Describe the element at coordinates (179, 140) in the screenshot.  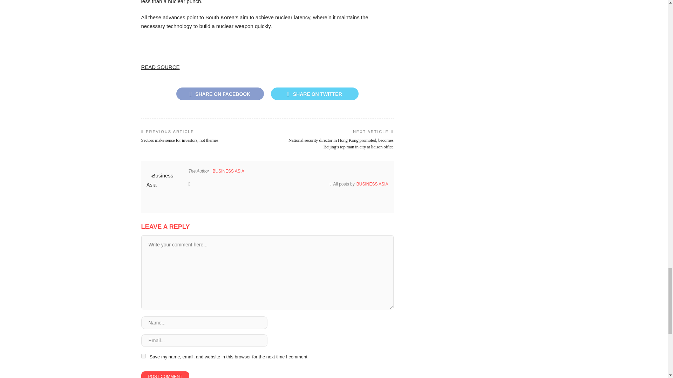
I see `Sectors make sense for investors, not themes` at that location.